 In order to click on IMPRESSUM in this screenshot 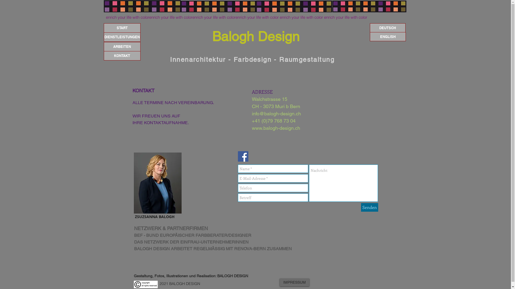, I will do `click(294, 283)`.